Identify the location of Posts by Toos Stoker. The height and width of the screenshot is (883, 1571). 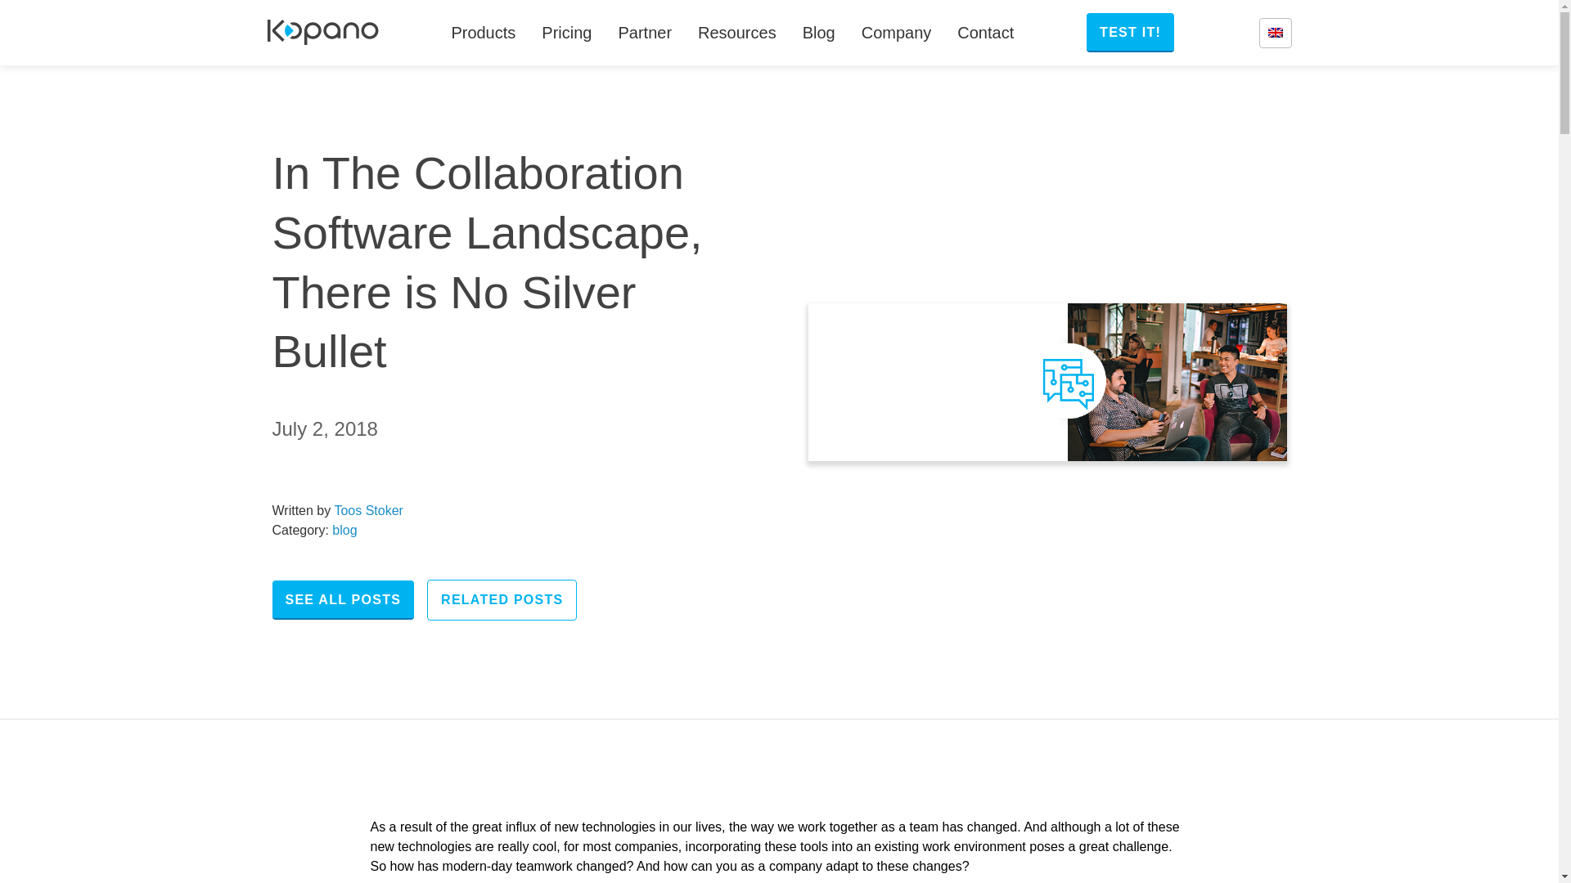
(367, 510).